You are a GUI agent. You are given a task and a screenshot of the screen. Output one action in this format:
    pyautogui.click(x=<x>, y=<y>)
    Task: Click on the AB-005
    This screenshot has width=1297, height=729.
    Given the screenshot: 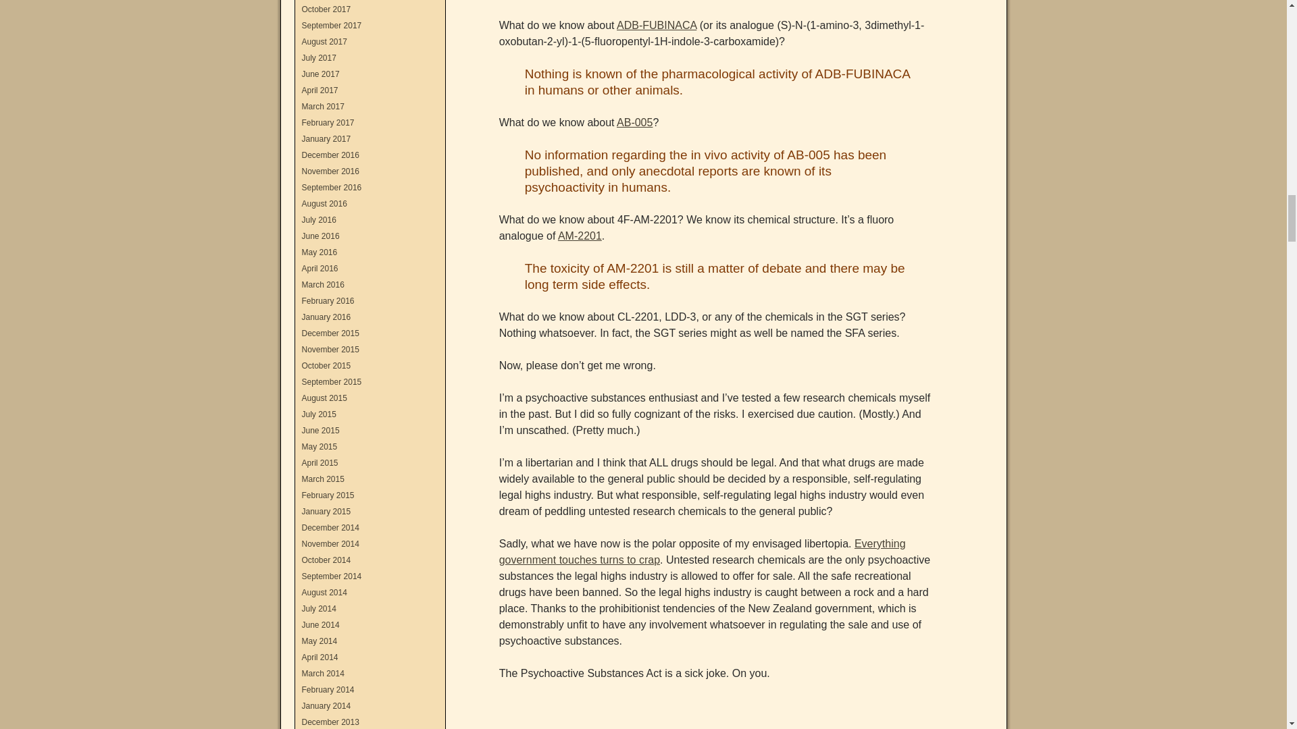 What is the action you would take?
    pyautogui.click(x=634, y=122)
    